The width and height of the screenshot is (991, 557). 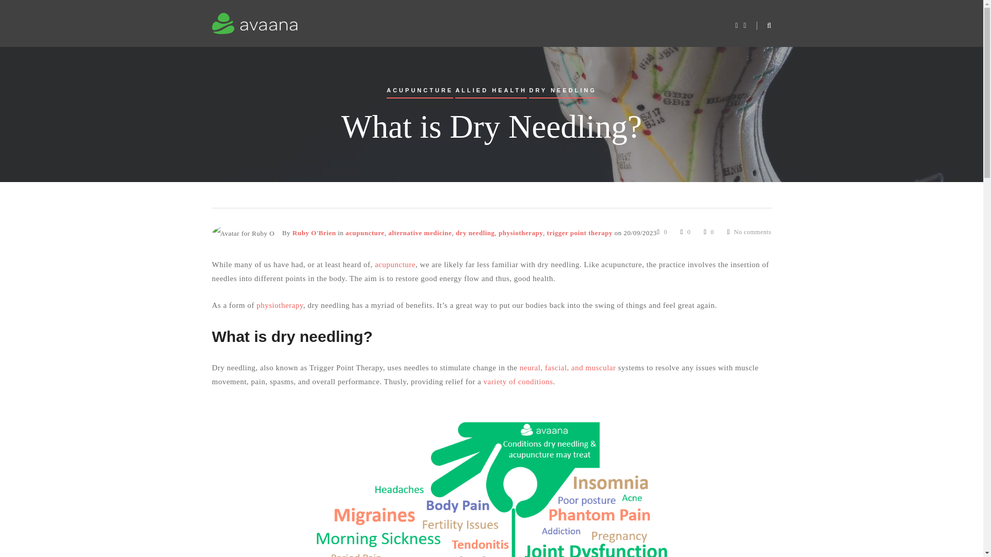 I want to click on variety of conditions, so click(x=518, y=382).